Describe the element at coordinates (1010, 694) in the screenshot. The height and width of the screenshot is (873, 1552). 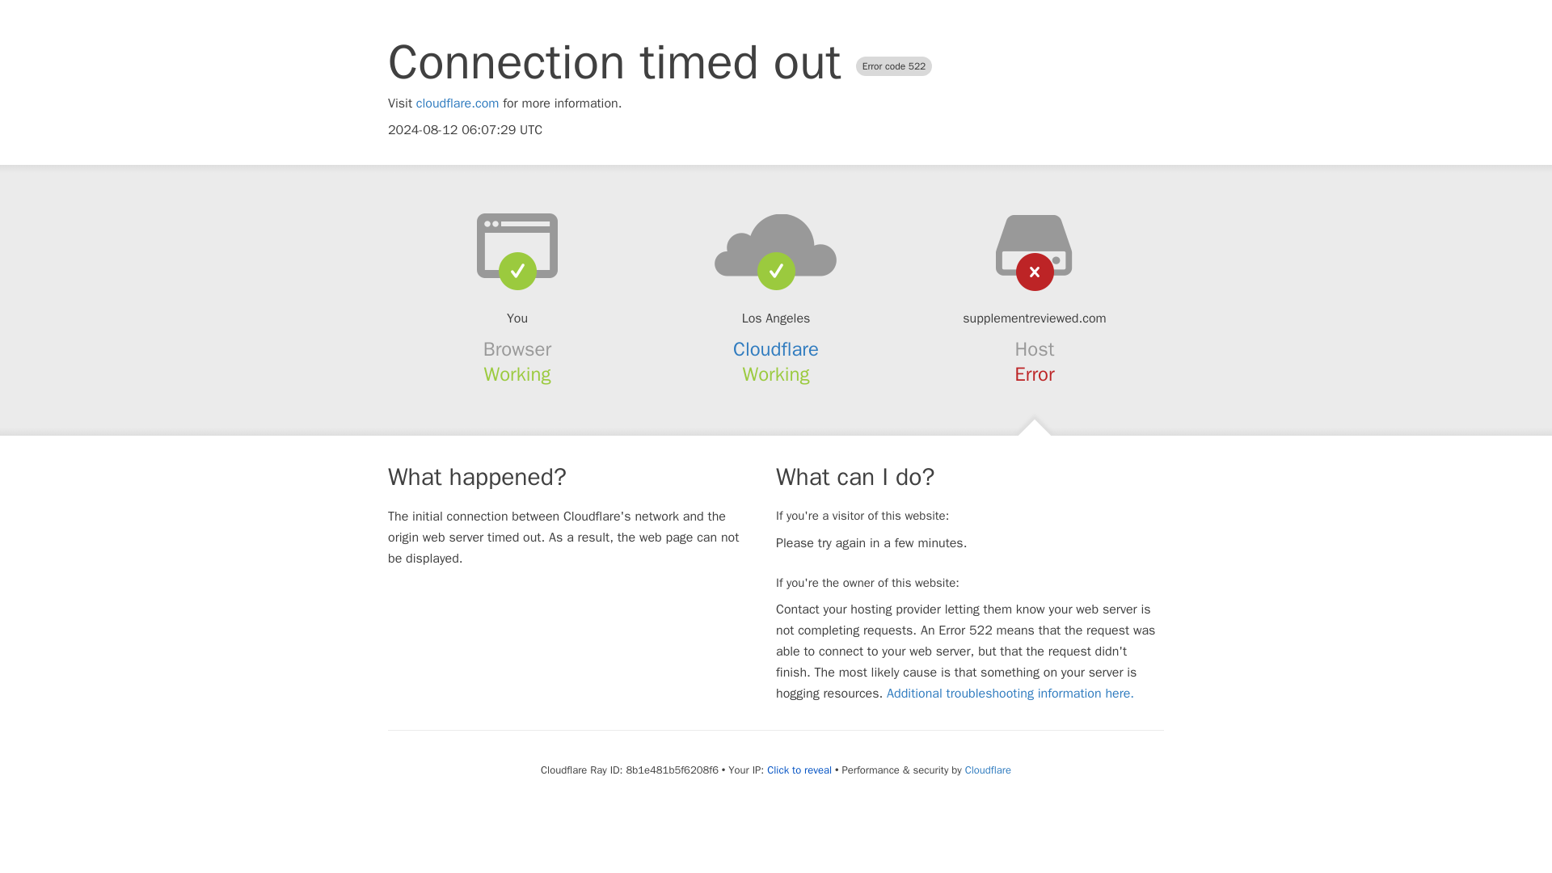
I see `Additional troubleshooting information here.` at that location.